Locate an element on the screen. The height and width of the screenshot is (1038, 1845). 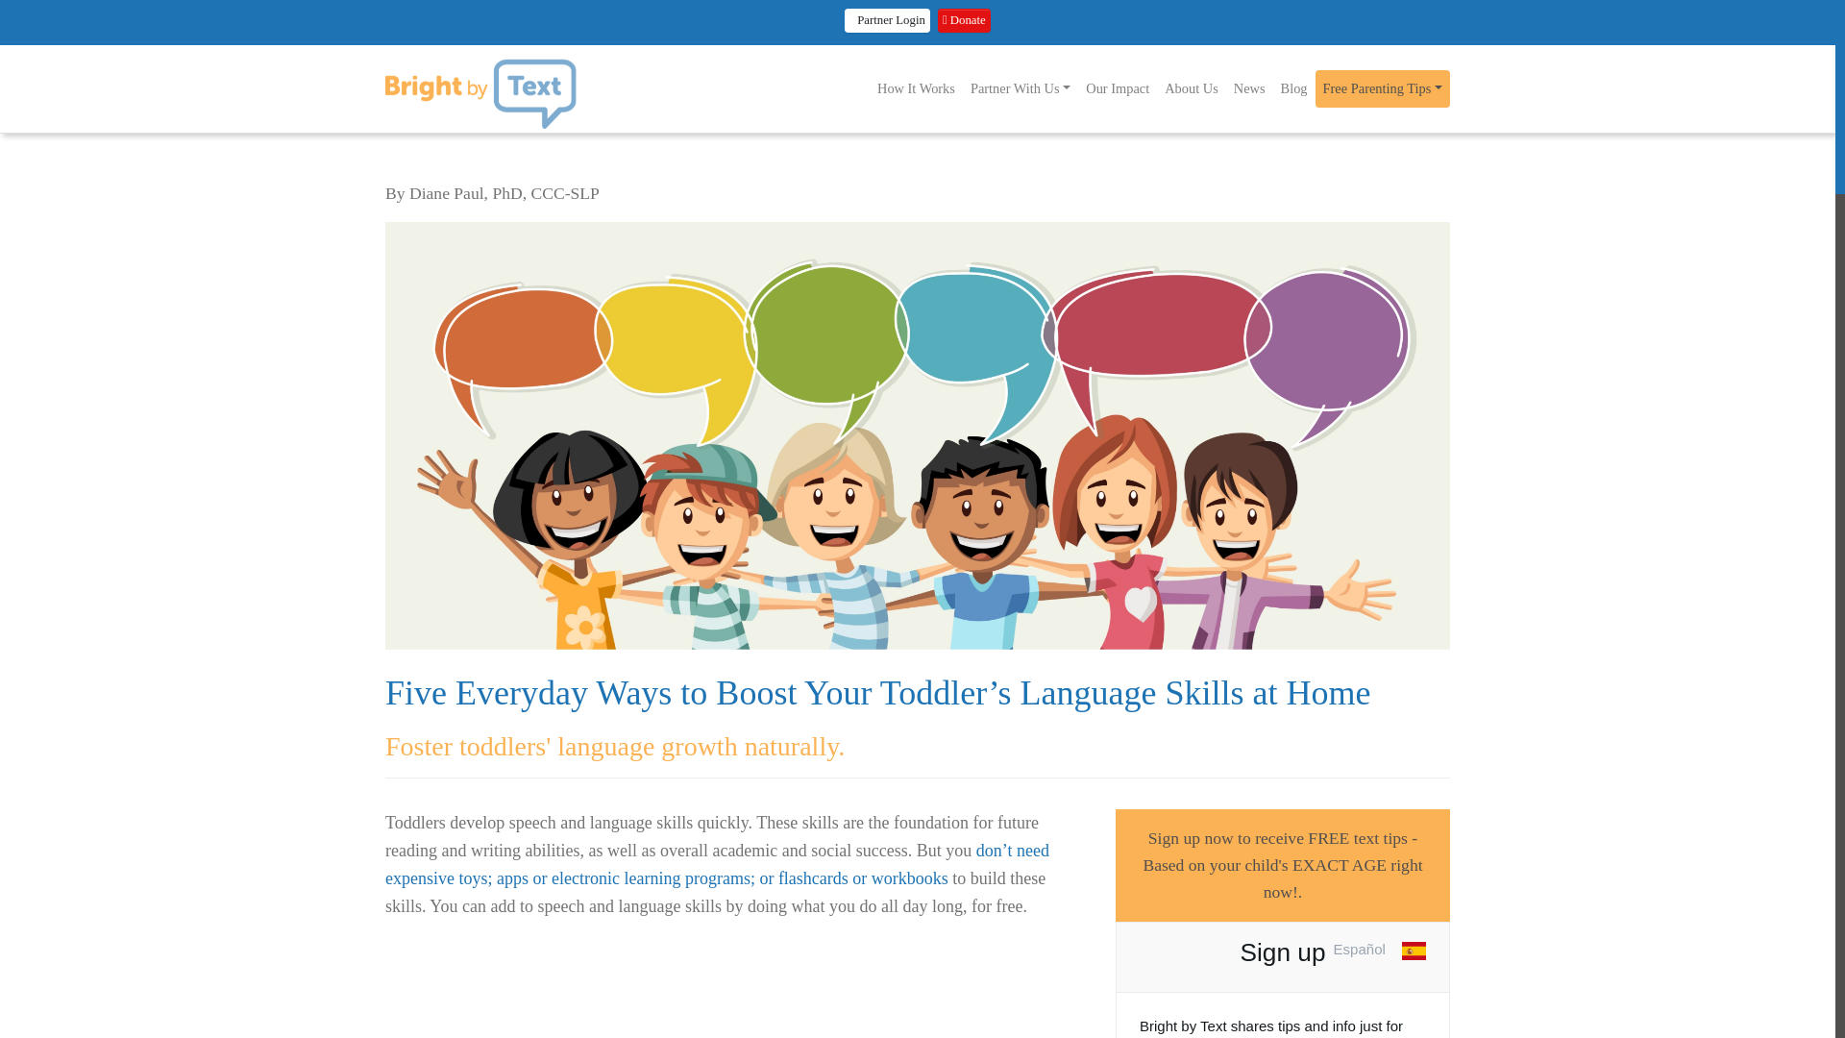
Our Impact is located at coordinates (1117, 88).